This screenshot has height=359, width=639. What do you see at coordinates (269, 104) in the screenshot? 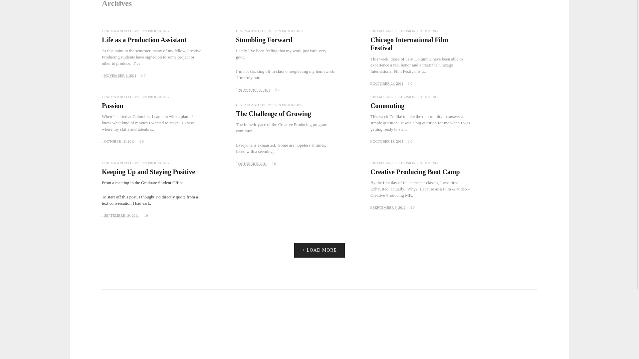
I see `CINEMA AND TELEVISION PRODUCING` at bounding box center [269, 104].